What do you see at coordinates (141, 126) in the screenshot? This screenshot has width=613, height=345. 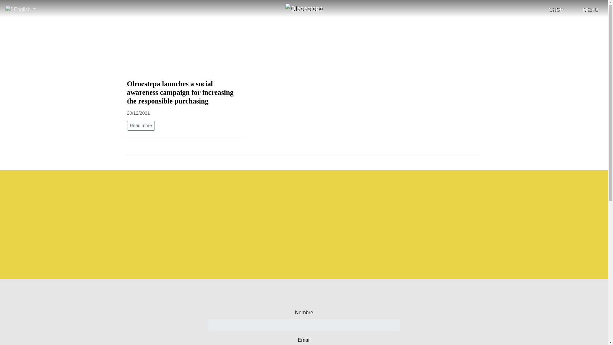 I see `Read more` at bounding box center [141, 126].